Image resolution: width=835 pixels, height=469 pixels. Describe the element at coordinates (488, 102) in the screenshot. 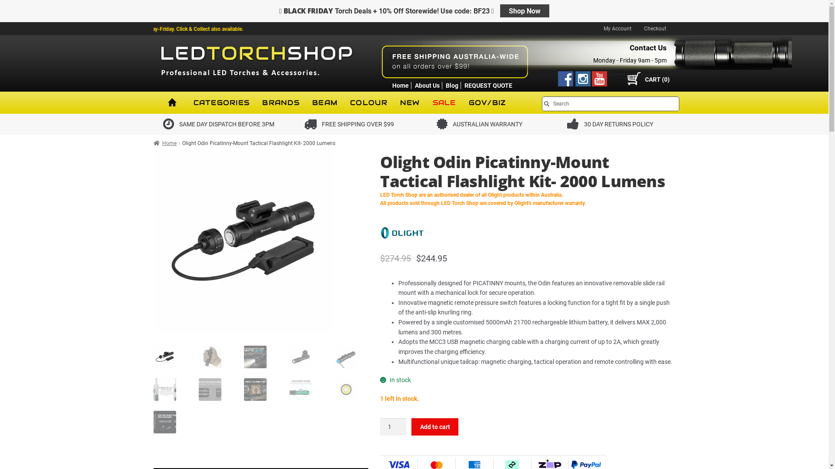

I see `GOV/BIZ` at that location.